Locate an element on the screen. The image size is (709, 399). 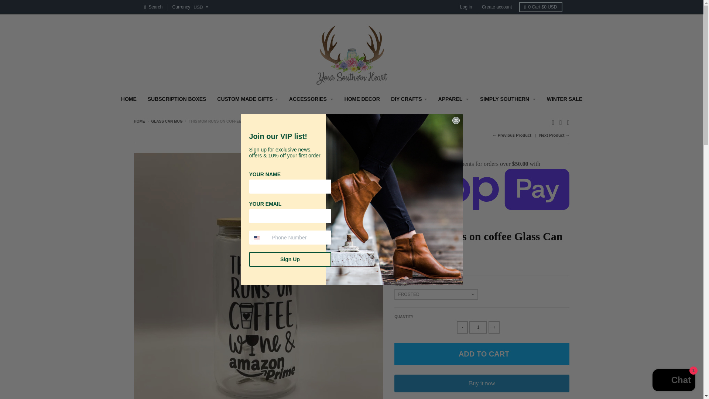
CUSTOM MADE GIFTS is located at coordinates (247, 99).